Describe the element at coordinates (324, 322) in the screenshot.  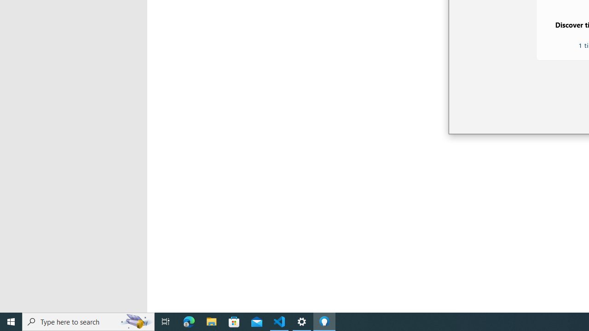
I see `Tips - 1 running window` at that location.